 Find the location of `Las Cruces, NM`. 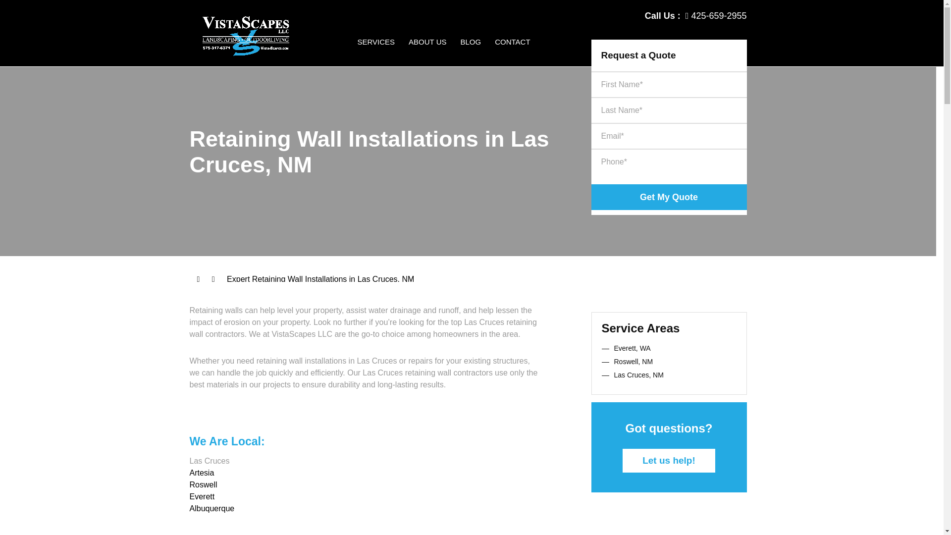

Las Cruces, NM is located at coordinates (639, 374).